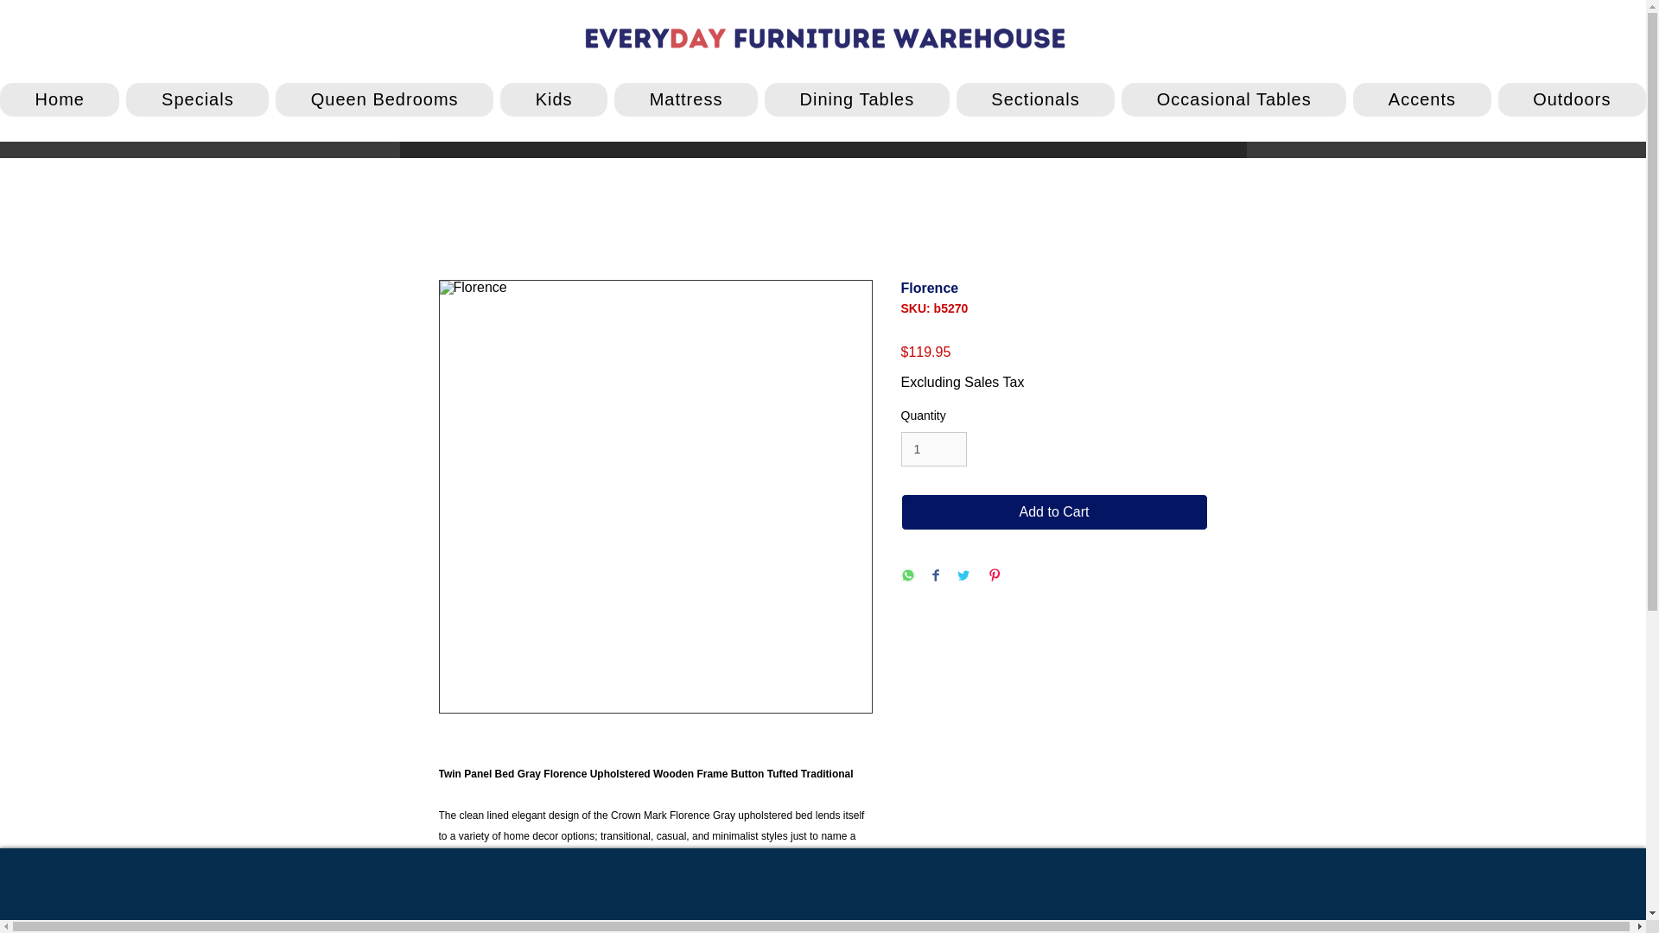 Image resolution: width=1659 pixels, height=933 pixels. I want to click on Sectionals, so click(1035, 100).